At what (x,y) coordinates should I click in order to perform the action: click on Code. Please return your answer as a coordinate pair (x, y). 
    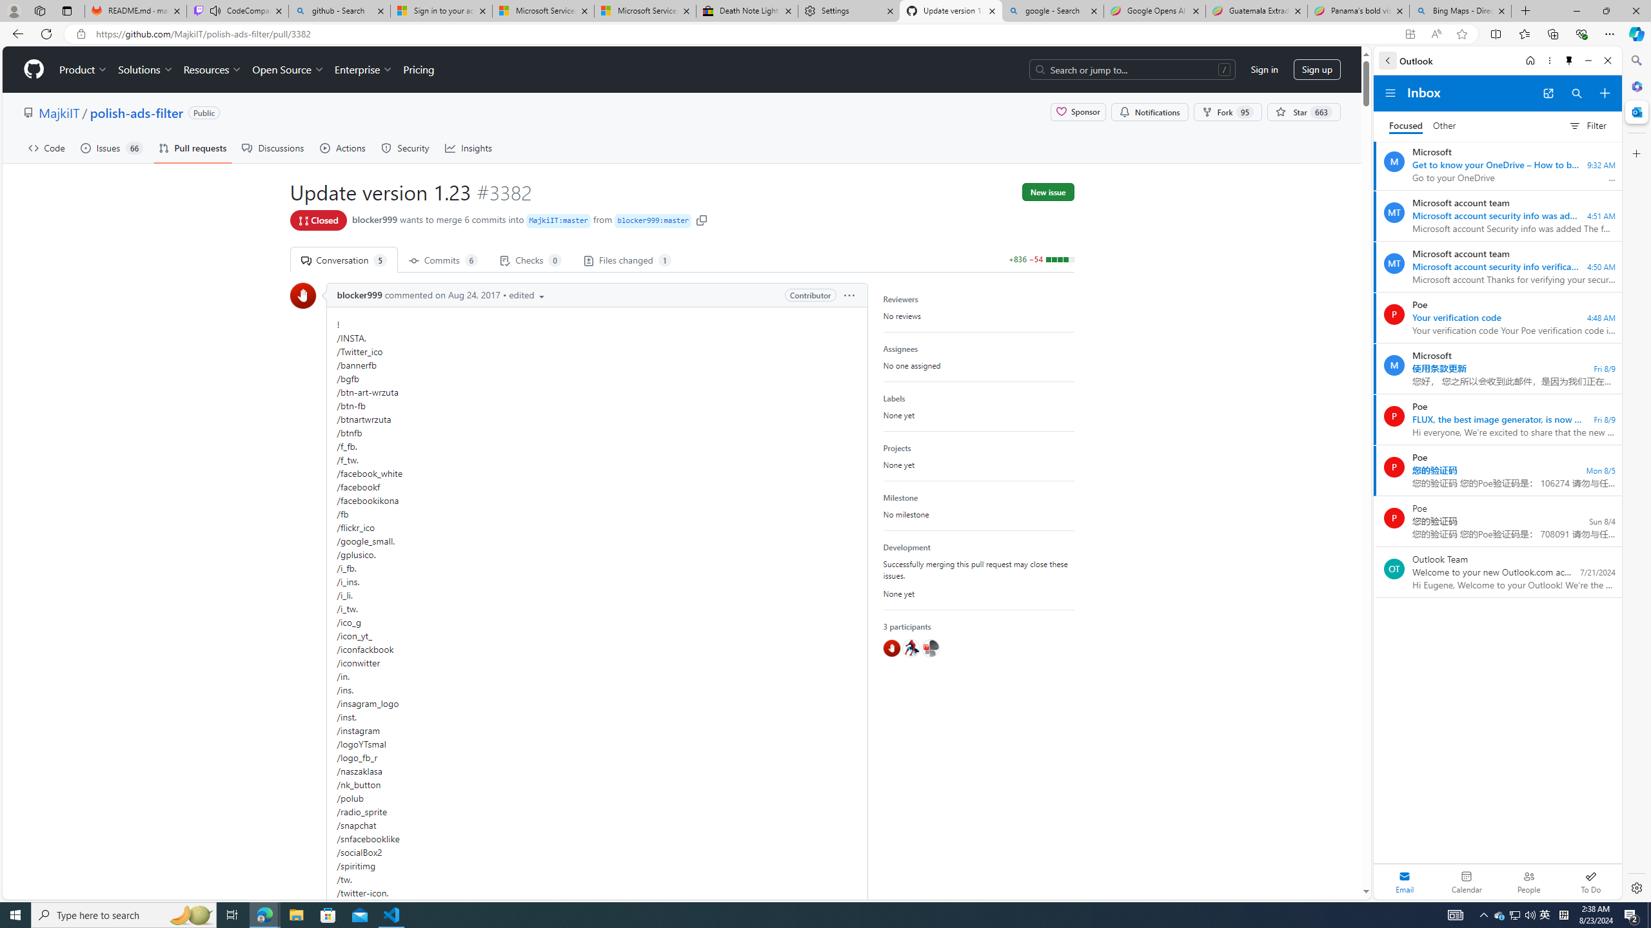
    Looking at the image, I should click on (46, 148).